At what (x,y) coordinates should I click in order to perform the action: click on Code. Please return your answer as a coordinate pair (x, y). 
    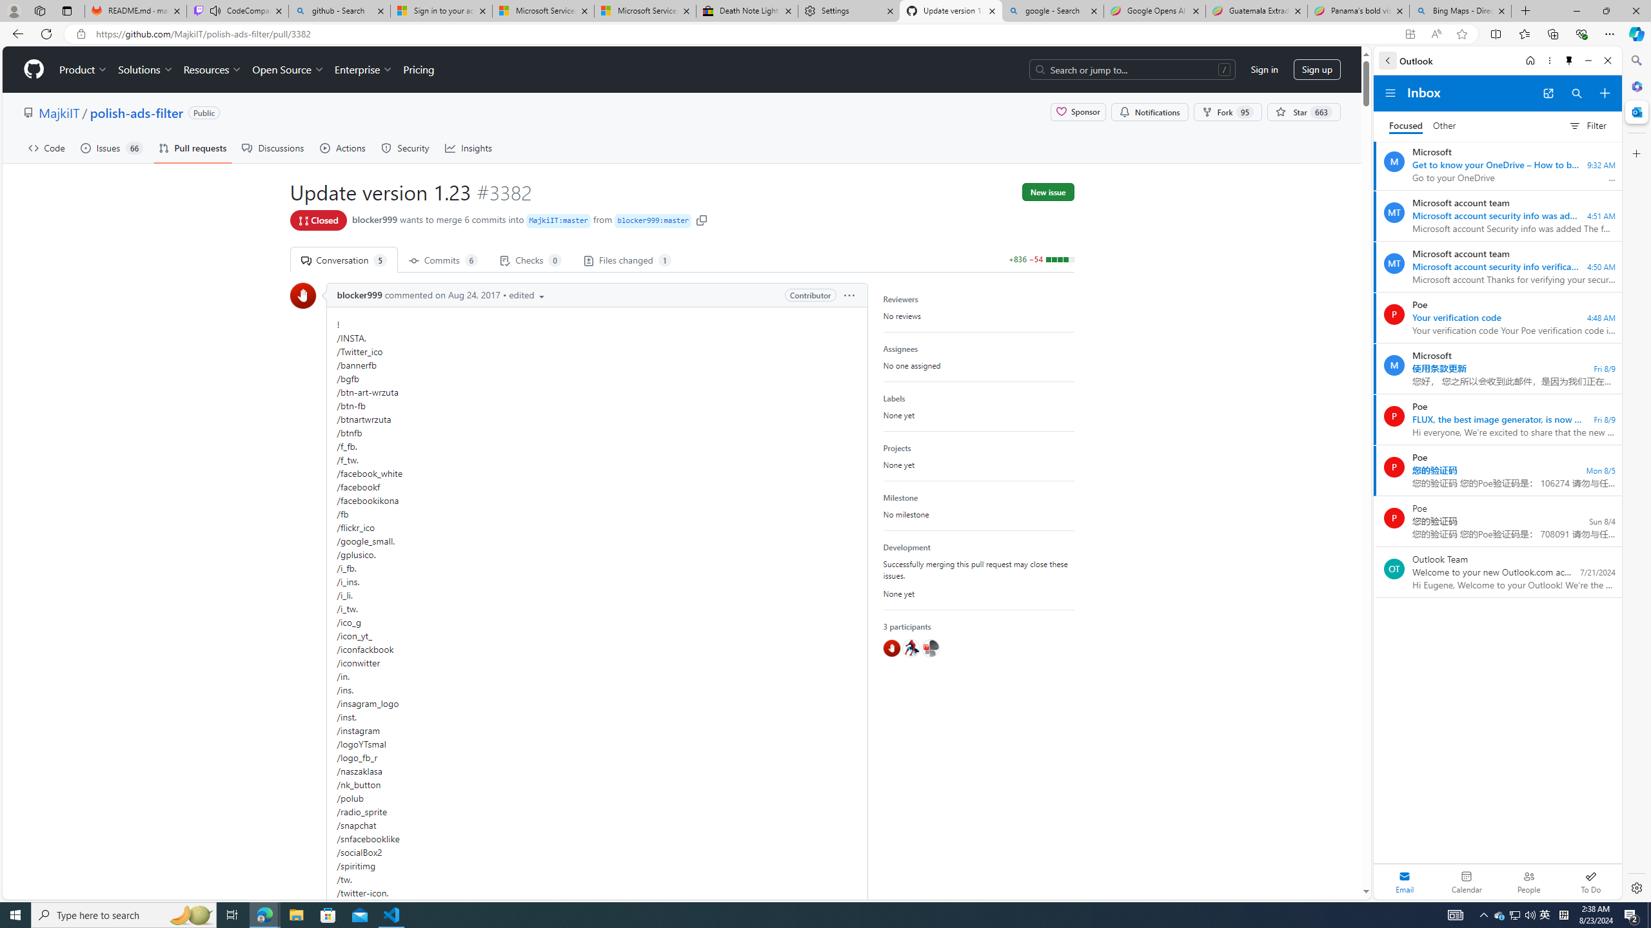
    Looking at the image, I should click on (46, 148).